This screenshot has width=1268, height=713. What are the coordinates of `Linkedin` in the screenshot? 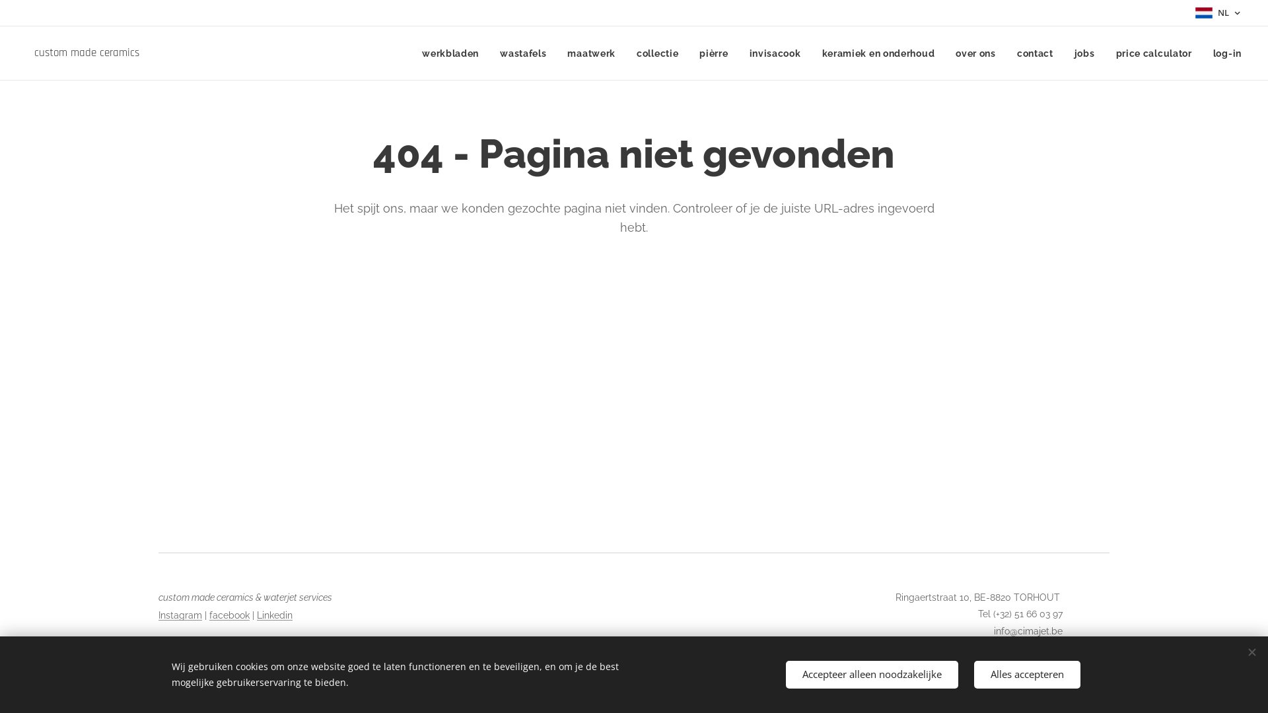 It's located at (275, 615).